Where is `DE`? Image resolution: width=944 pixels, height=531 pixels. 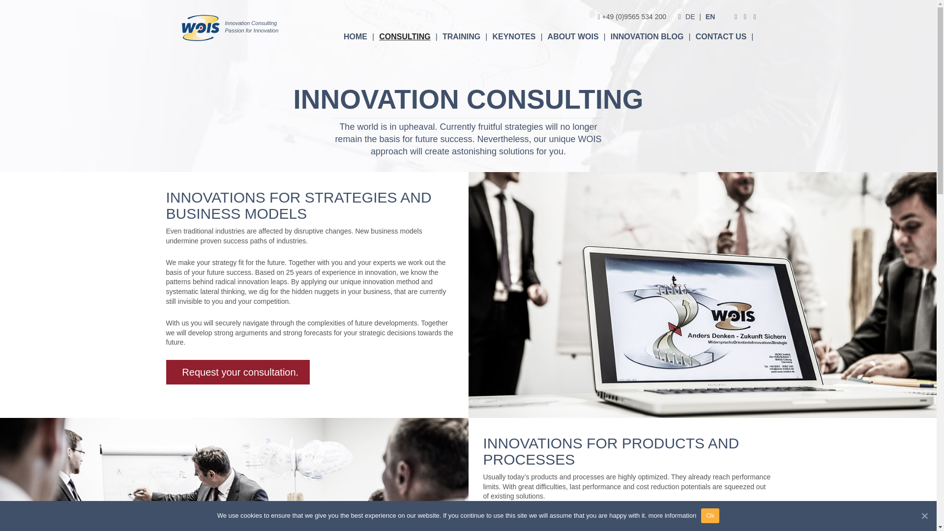 DE is located at coordinates (690, 17).